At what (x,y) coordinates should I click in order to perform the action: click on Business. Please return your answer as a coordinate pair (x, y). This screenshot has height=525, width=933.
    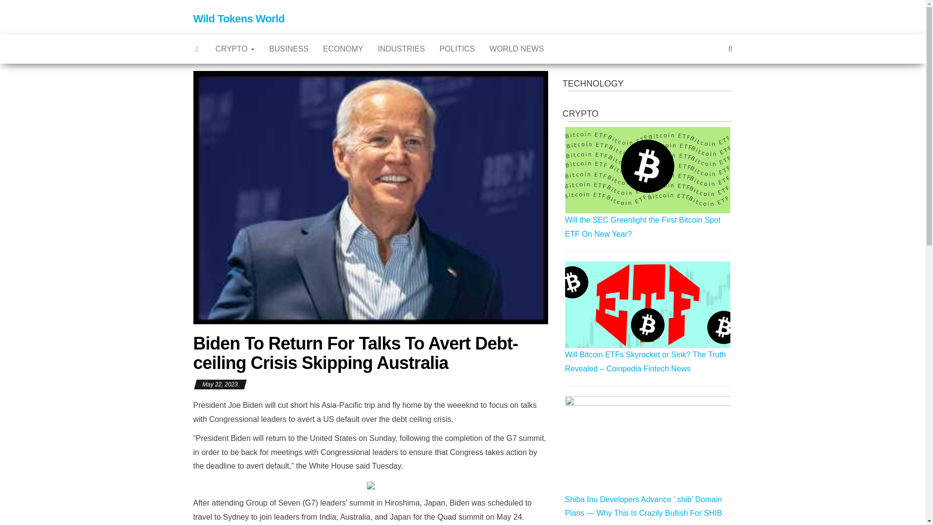
    Looking at the image, I should click on (289, 49).